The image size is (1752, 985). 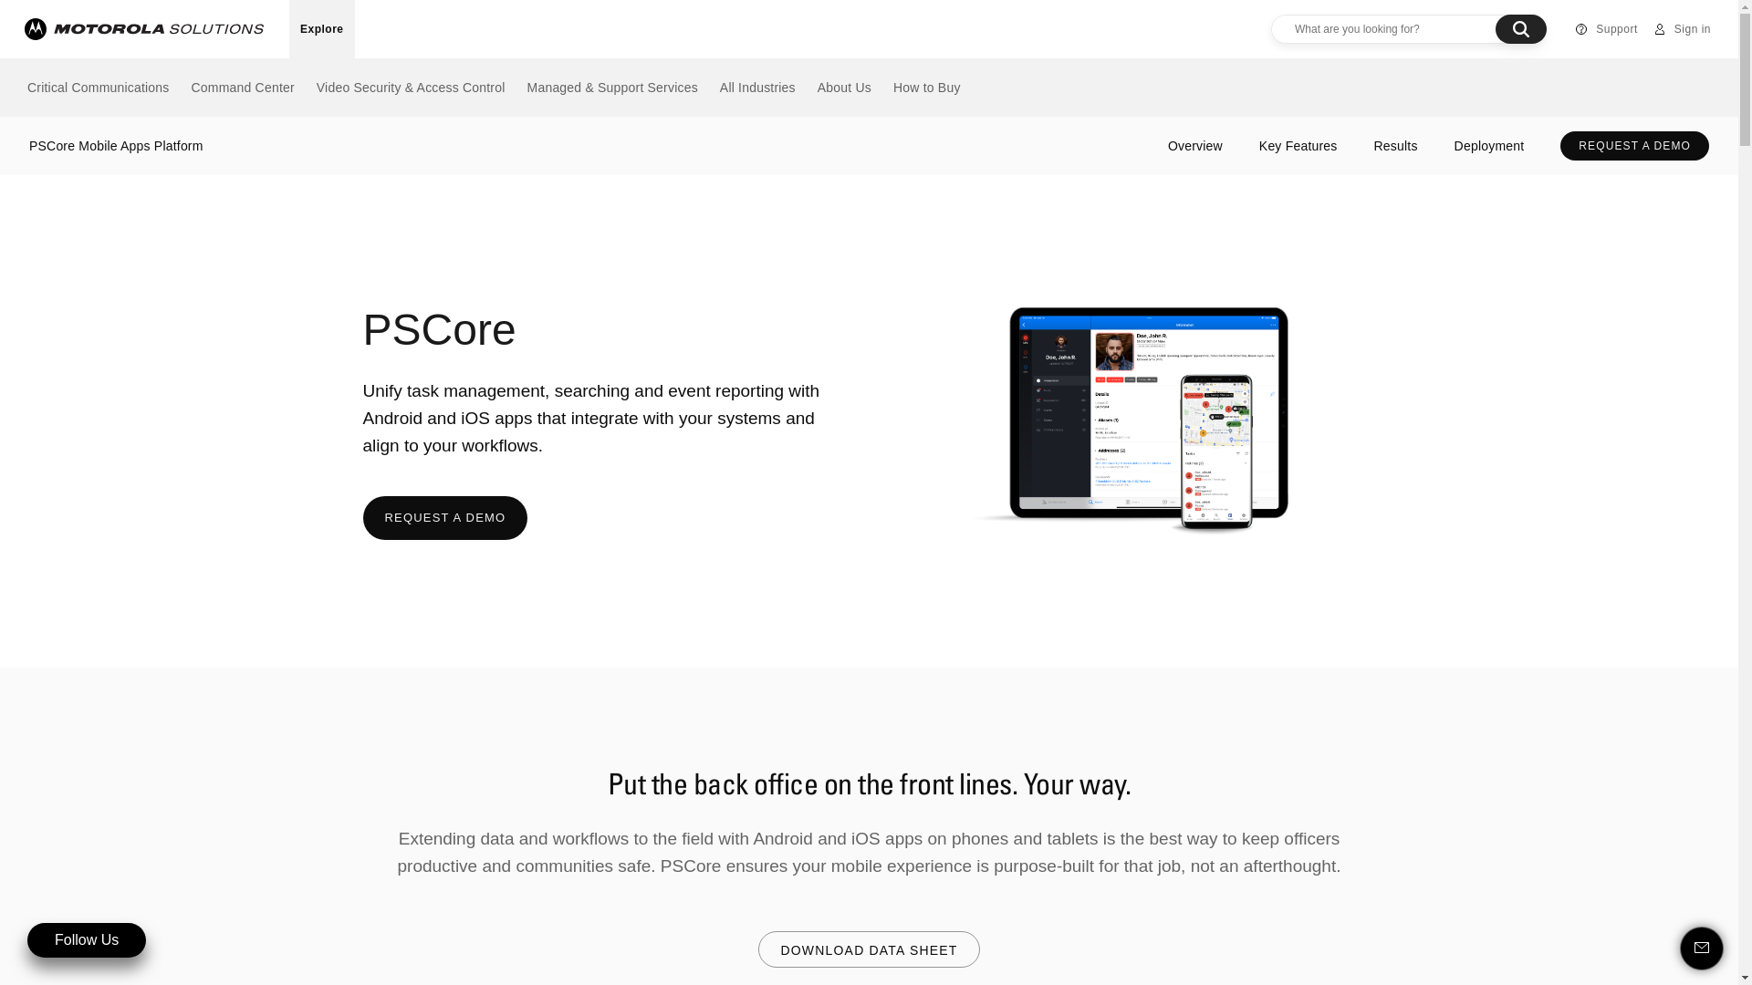 What do you see at coordinates (757, 88) in the screenshot?
I see `All Industries` at bounding box center [757, 88].